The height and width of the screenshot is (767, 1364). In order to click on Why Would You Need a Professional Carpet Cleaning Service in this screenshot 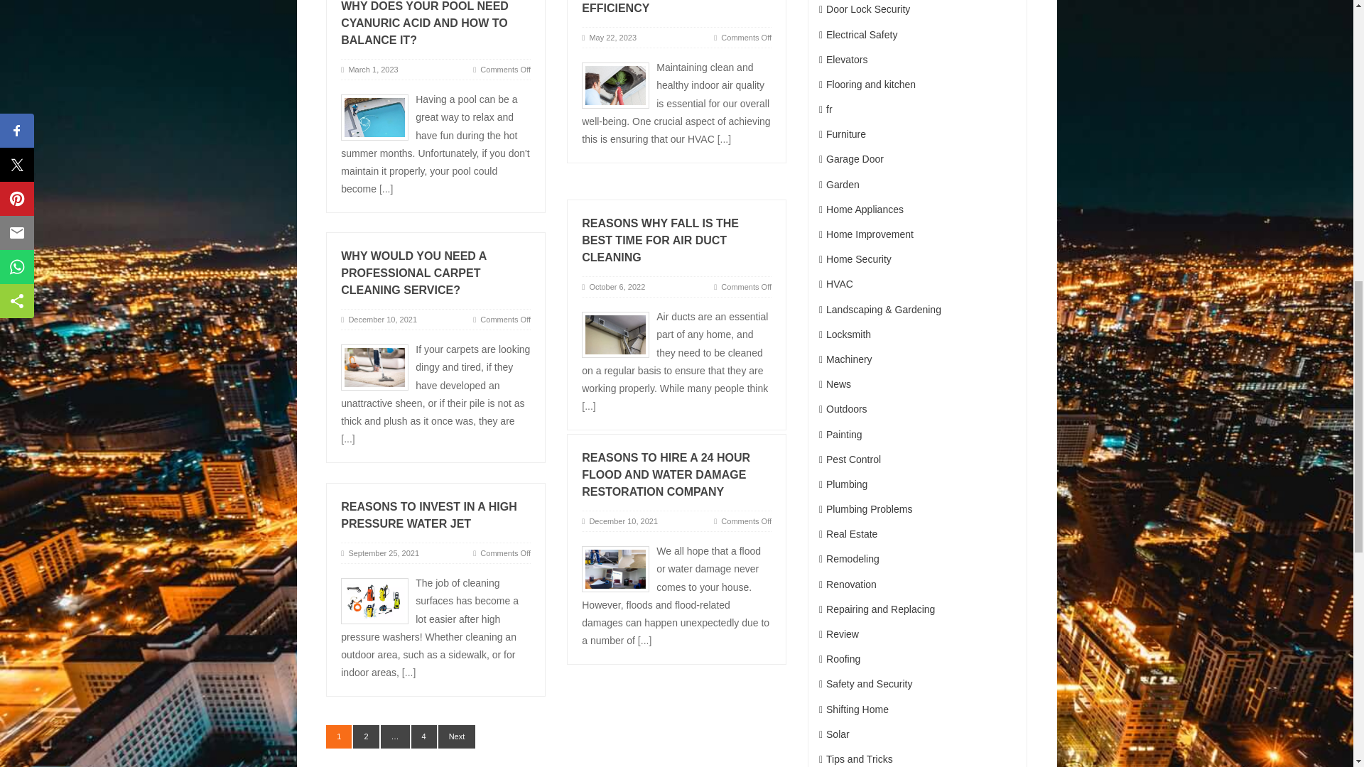, I will do `click(374, 366)`.